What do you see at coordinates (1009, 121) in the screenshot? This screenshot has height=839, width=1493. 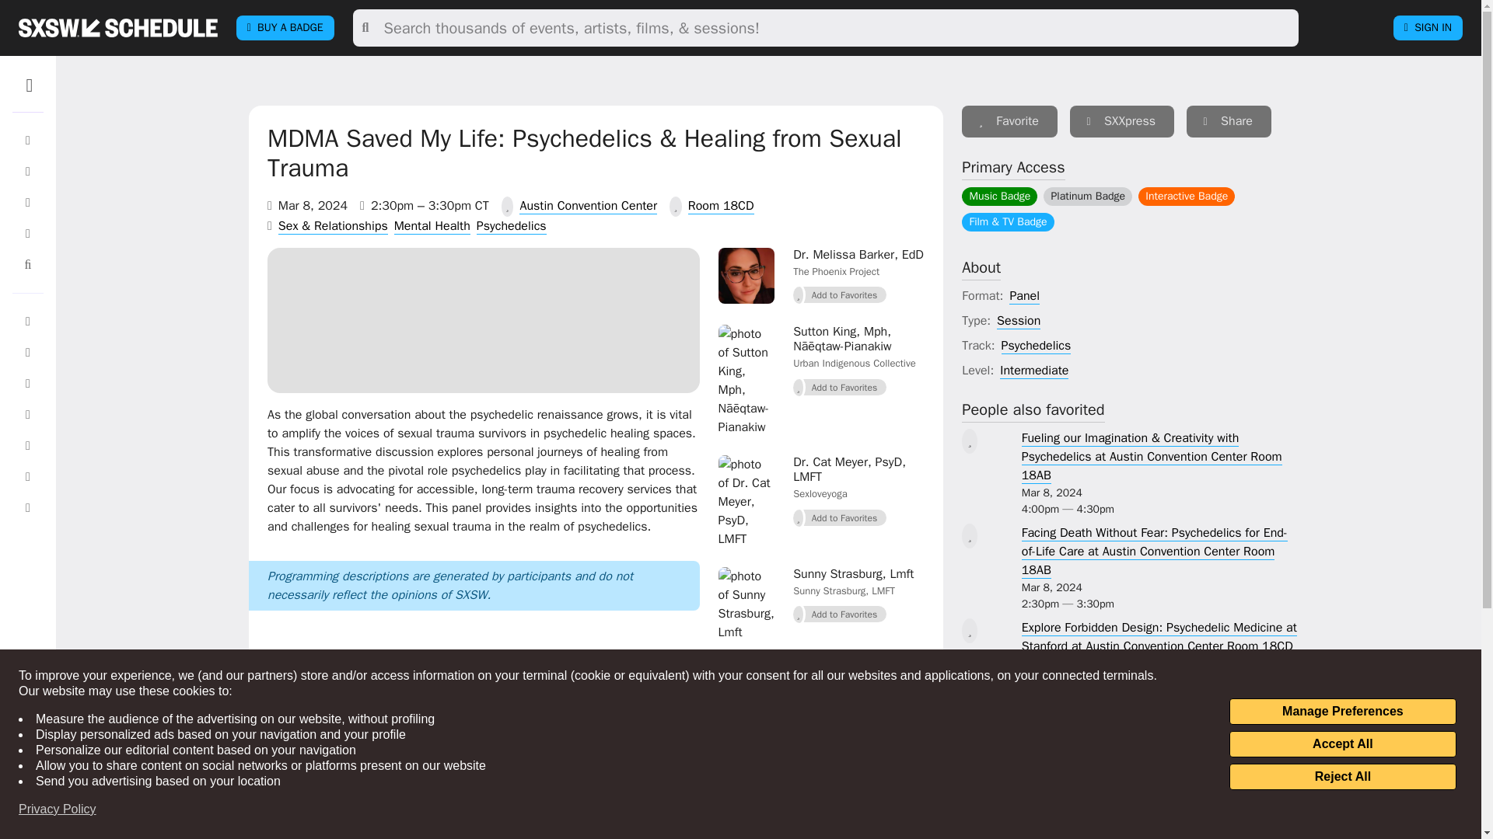 I see `Sign In to add to your favorites.` at bounding box center [1009, 121].